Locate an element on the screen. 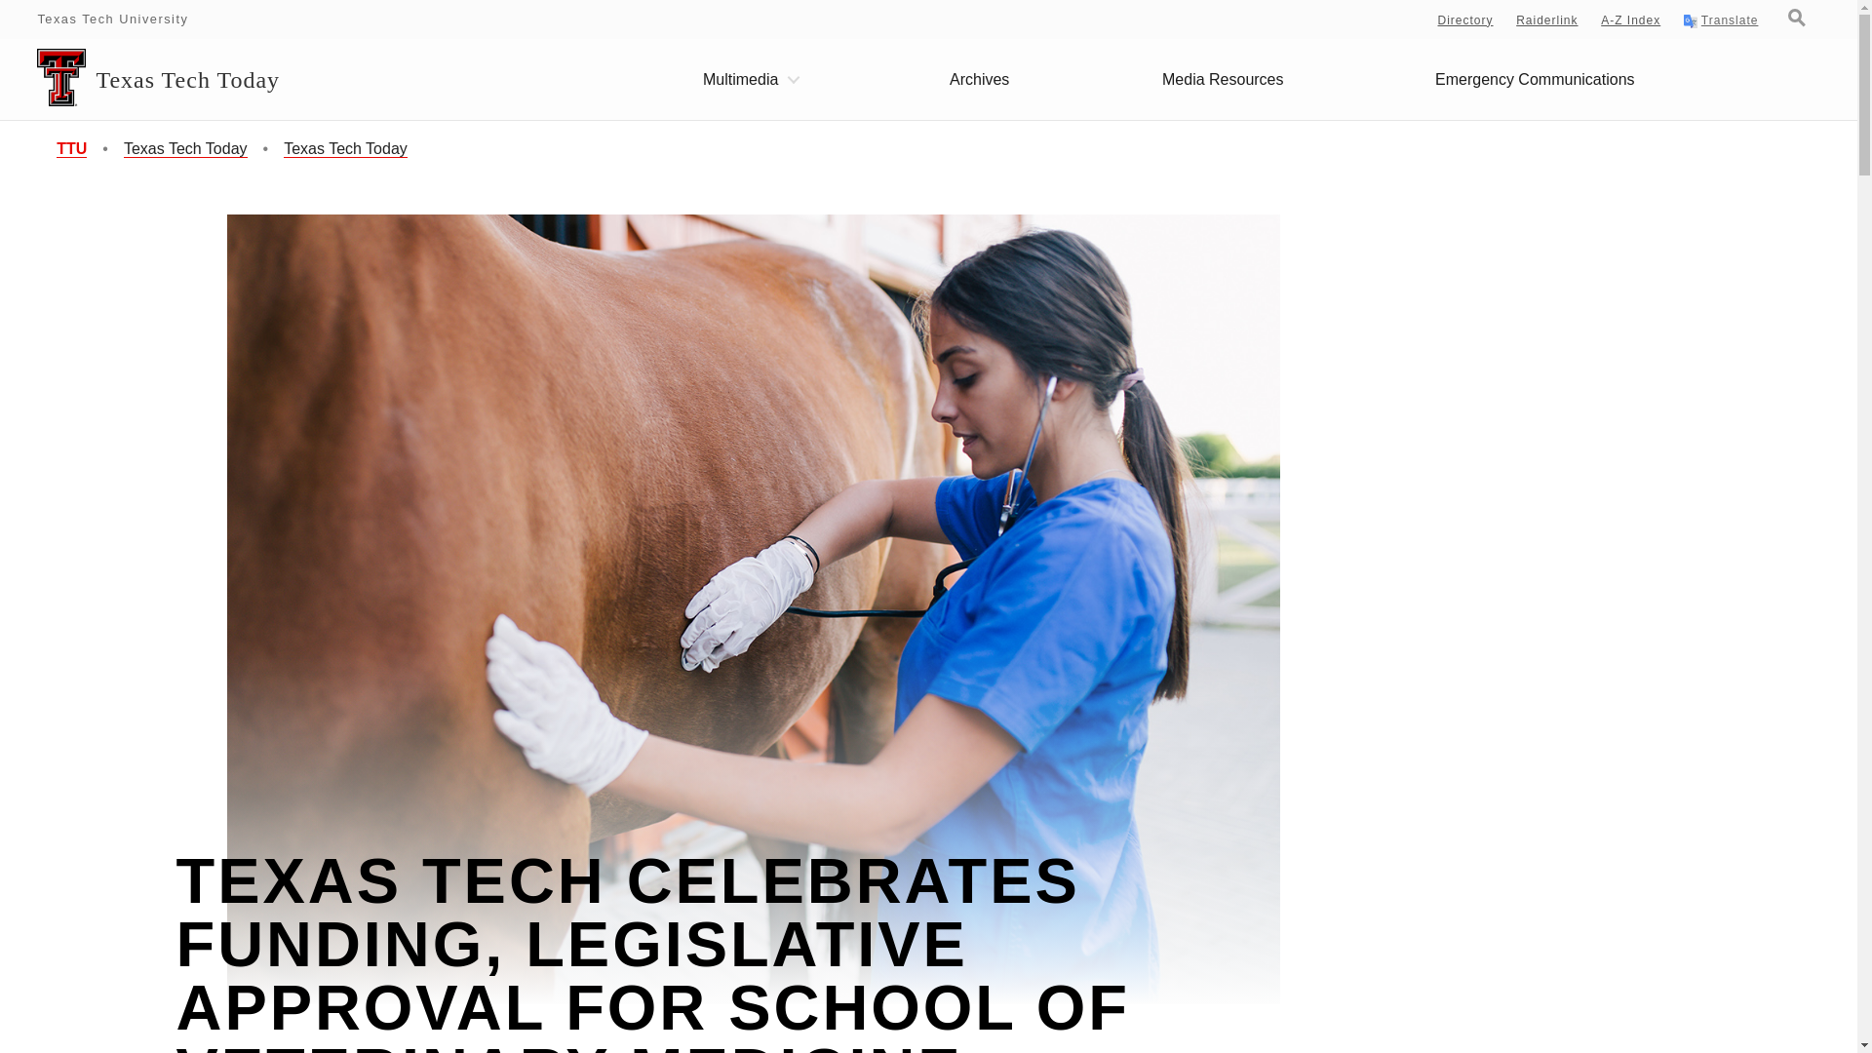  TTU is located at coordinates (70, 148).